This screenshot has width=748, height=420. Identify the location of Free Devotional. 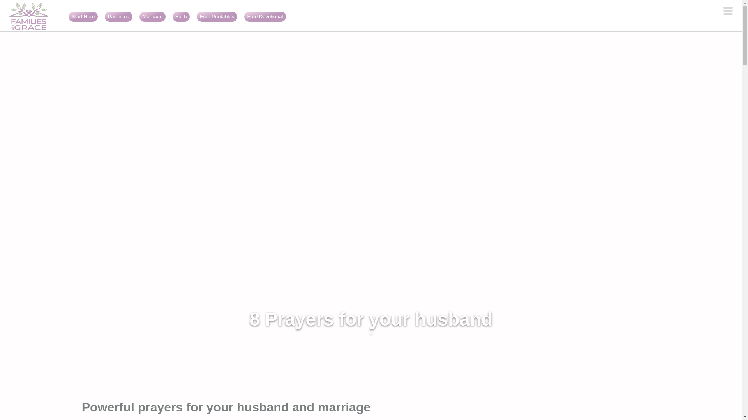
(265, 16).